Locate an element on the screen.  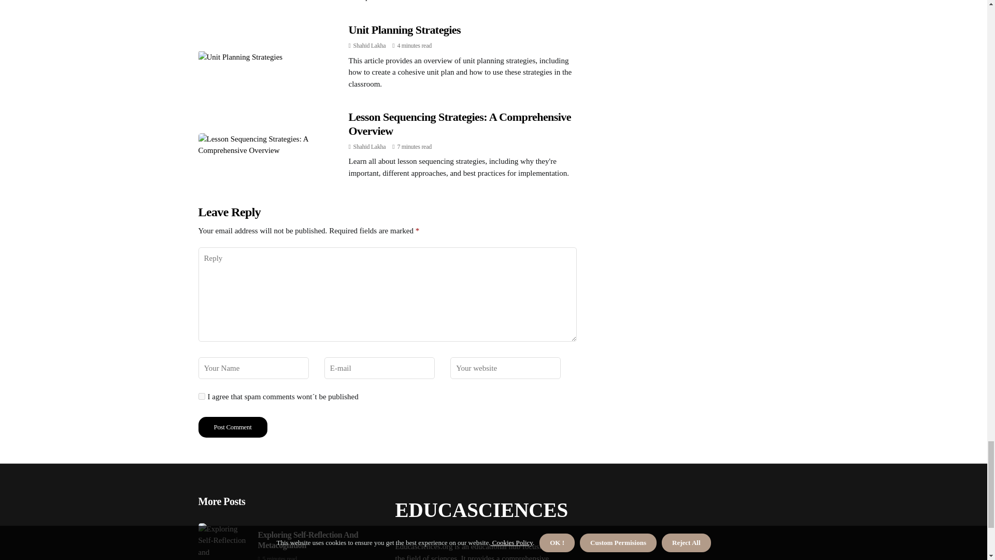
Posts by Shahid Lakha is located at coordinates (369, 46).